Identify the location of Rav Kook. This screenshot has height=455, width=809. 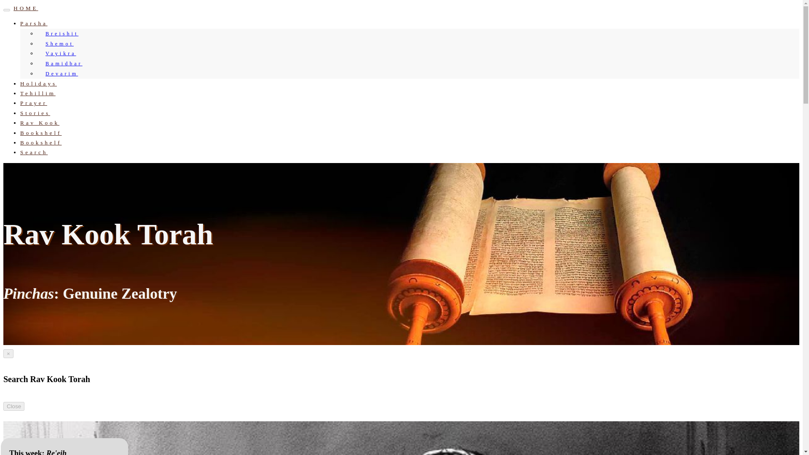
(40, 123).